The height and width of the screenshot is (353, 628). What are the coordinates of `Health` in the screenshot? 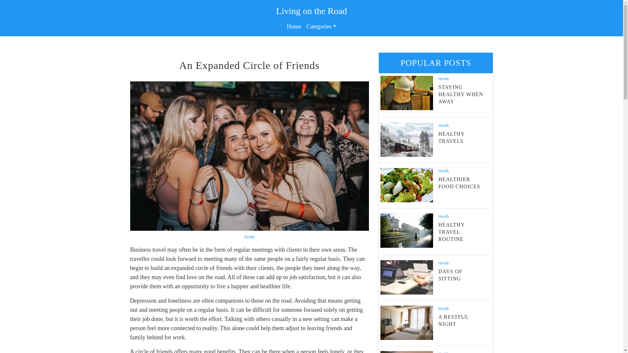 It's located at (444, 216).